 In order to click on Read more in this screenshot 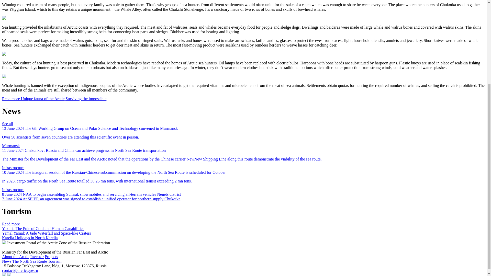, I will do `click(11, 224)`.